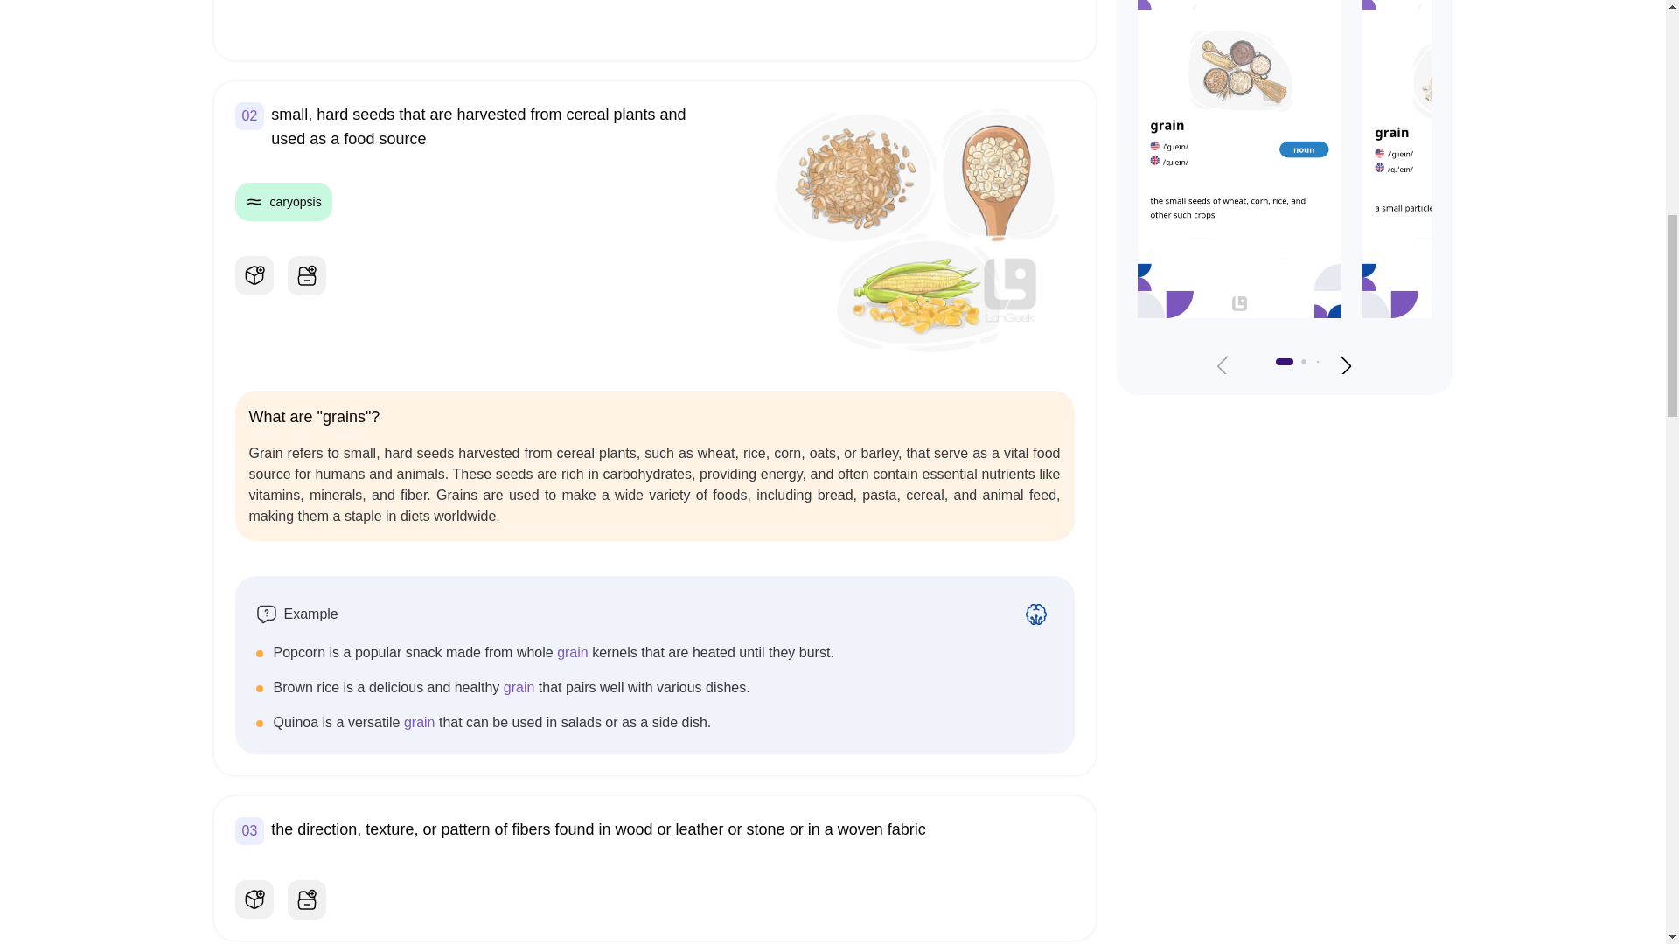 This screenshot has width=1679, height=944. Describe the element at coordinates (306, 900) in the screenshot. I see `Add to your wordlist` at that location.